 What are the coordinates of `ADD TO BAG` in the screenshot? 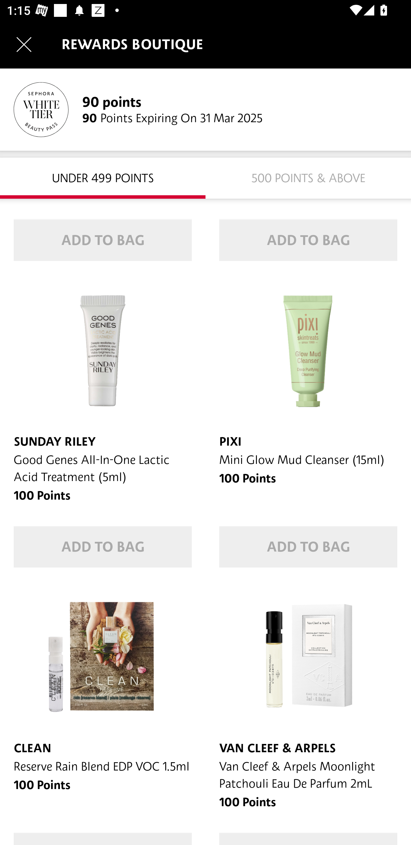 It's located at (103, 547).